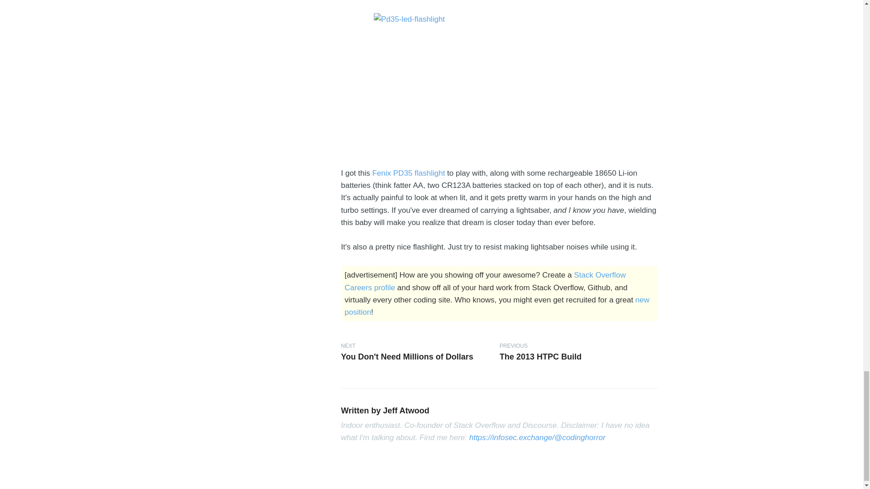  Describe the element at coordinates (540, 357) in the screenshot. I see `The 2013 HTPC Build` at that location.